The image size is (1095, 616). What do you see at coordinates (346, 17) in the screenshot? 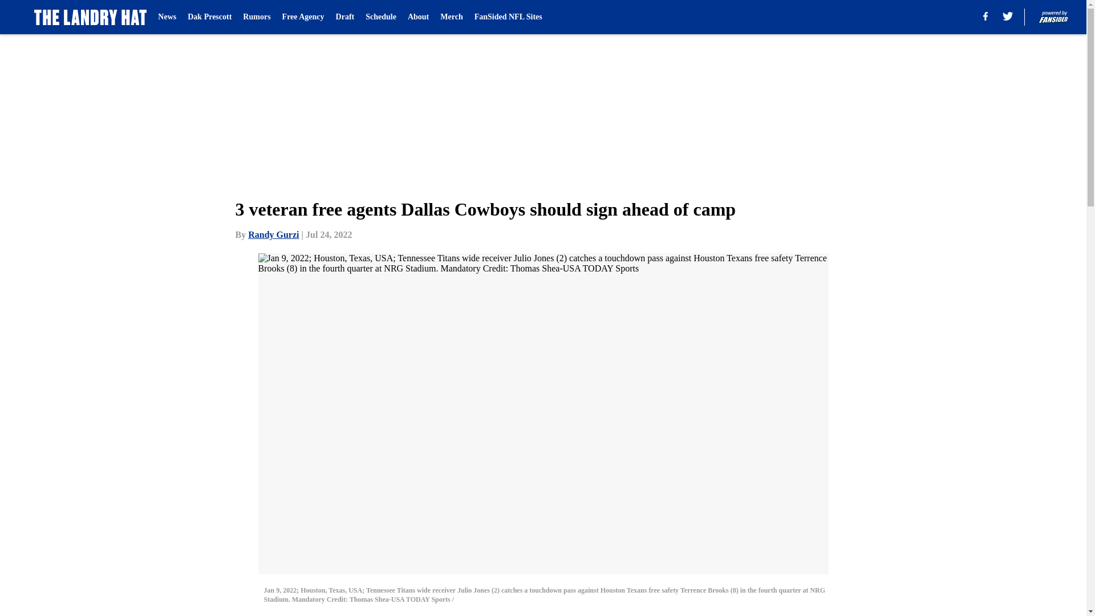
I see `Draft` at bounding box center [346, 17].